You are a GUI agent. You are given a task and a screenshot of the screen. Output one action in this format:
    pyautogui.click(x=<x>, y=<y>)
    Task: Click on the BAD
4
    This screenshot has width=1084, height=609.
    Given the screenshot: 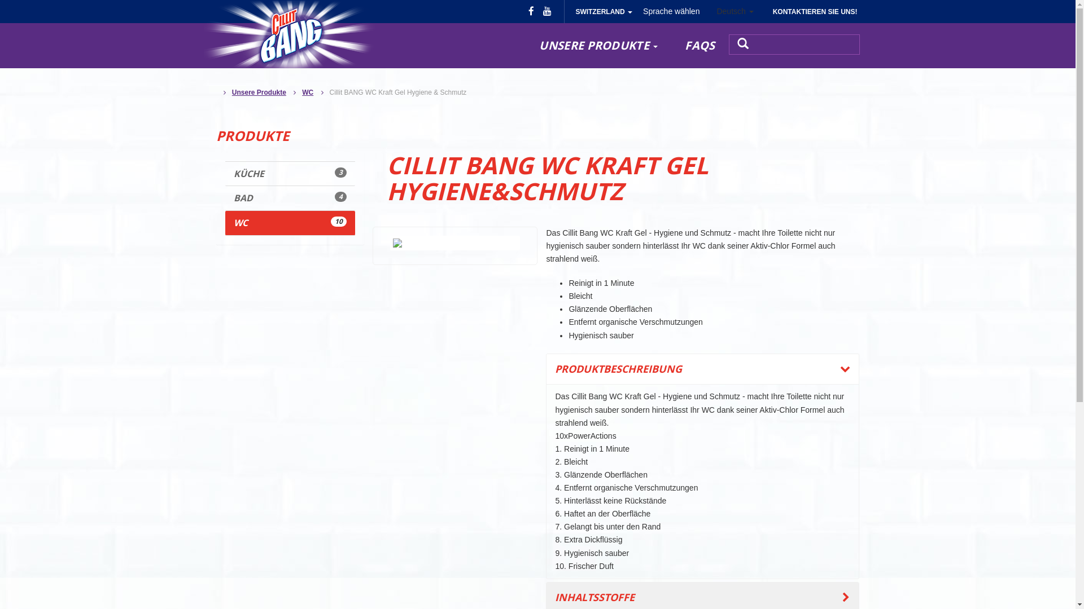 What is the action you would take?
    pyautogui.click(x=290, y=198)
    